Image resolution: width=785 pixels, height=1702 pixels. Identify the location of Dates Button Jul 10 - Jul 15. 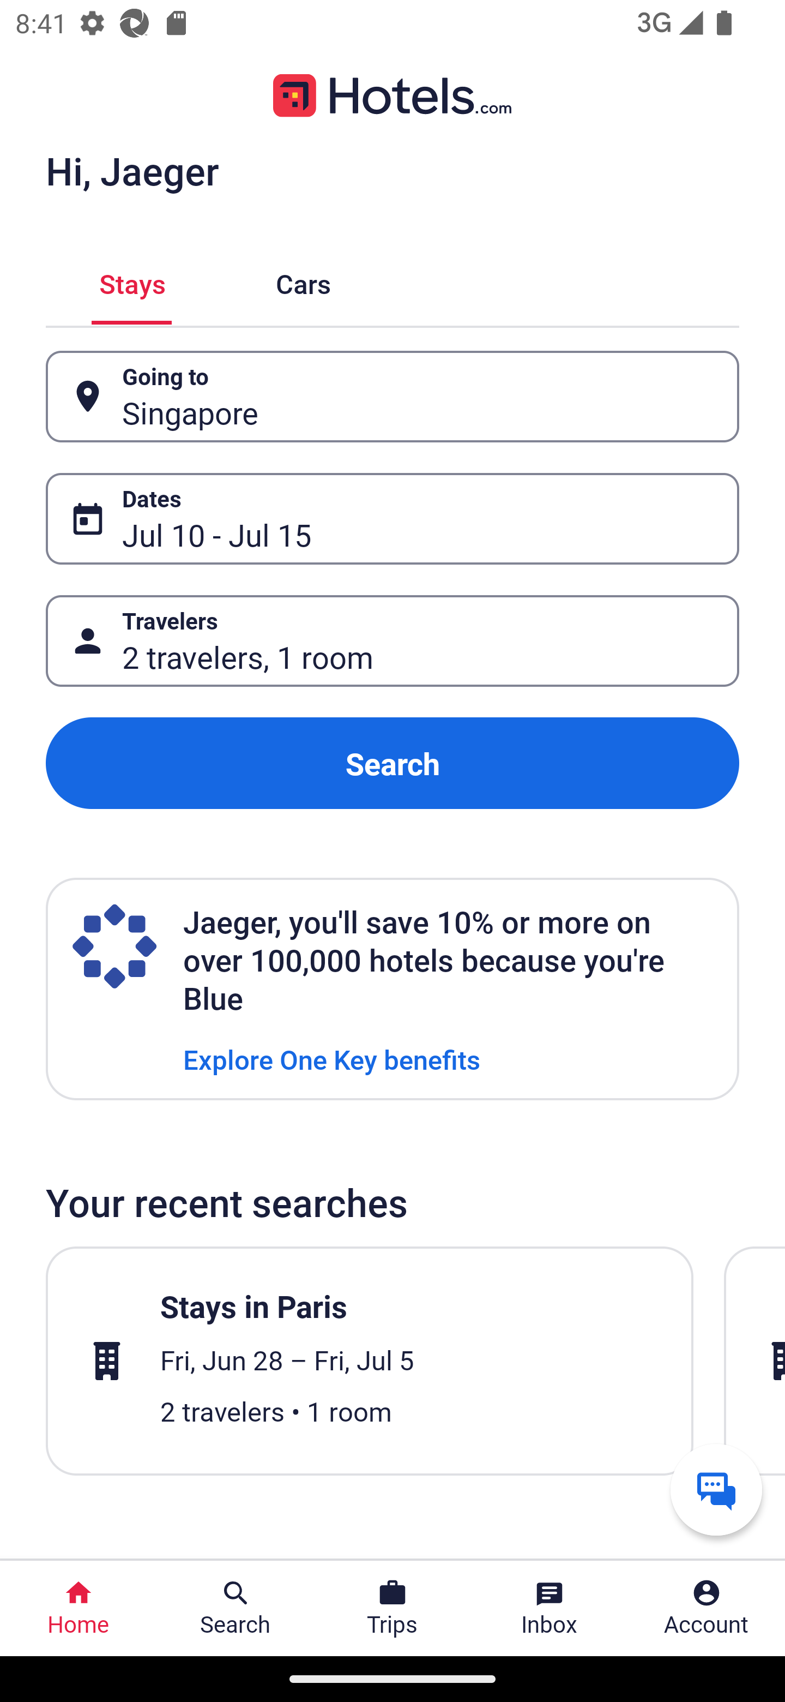
(392, 519).